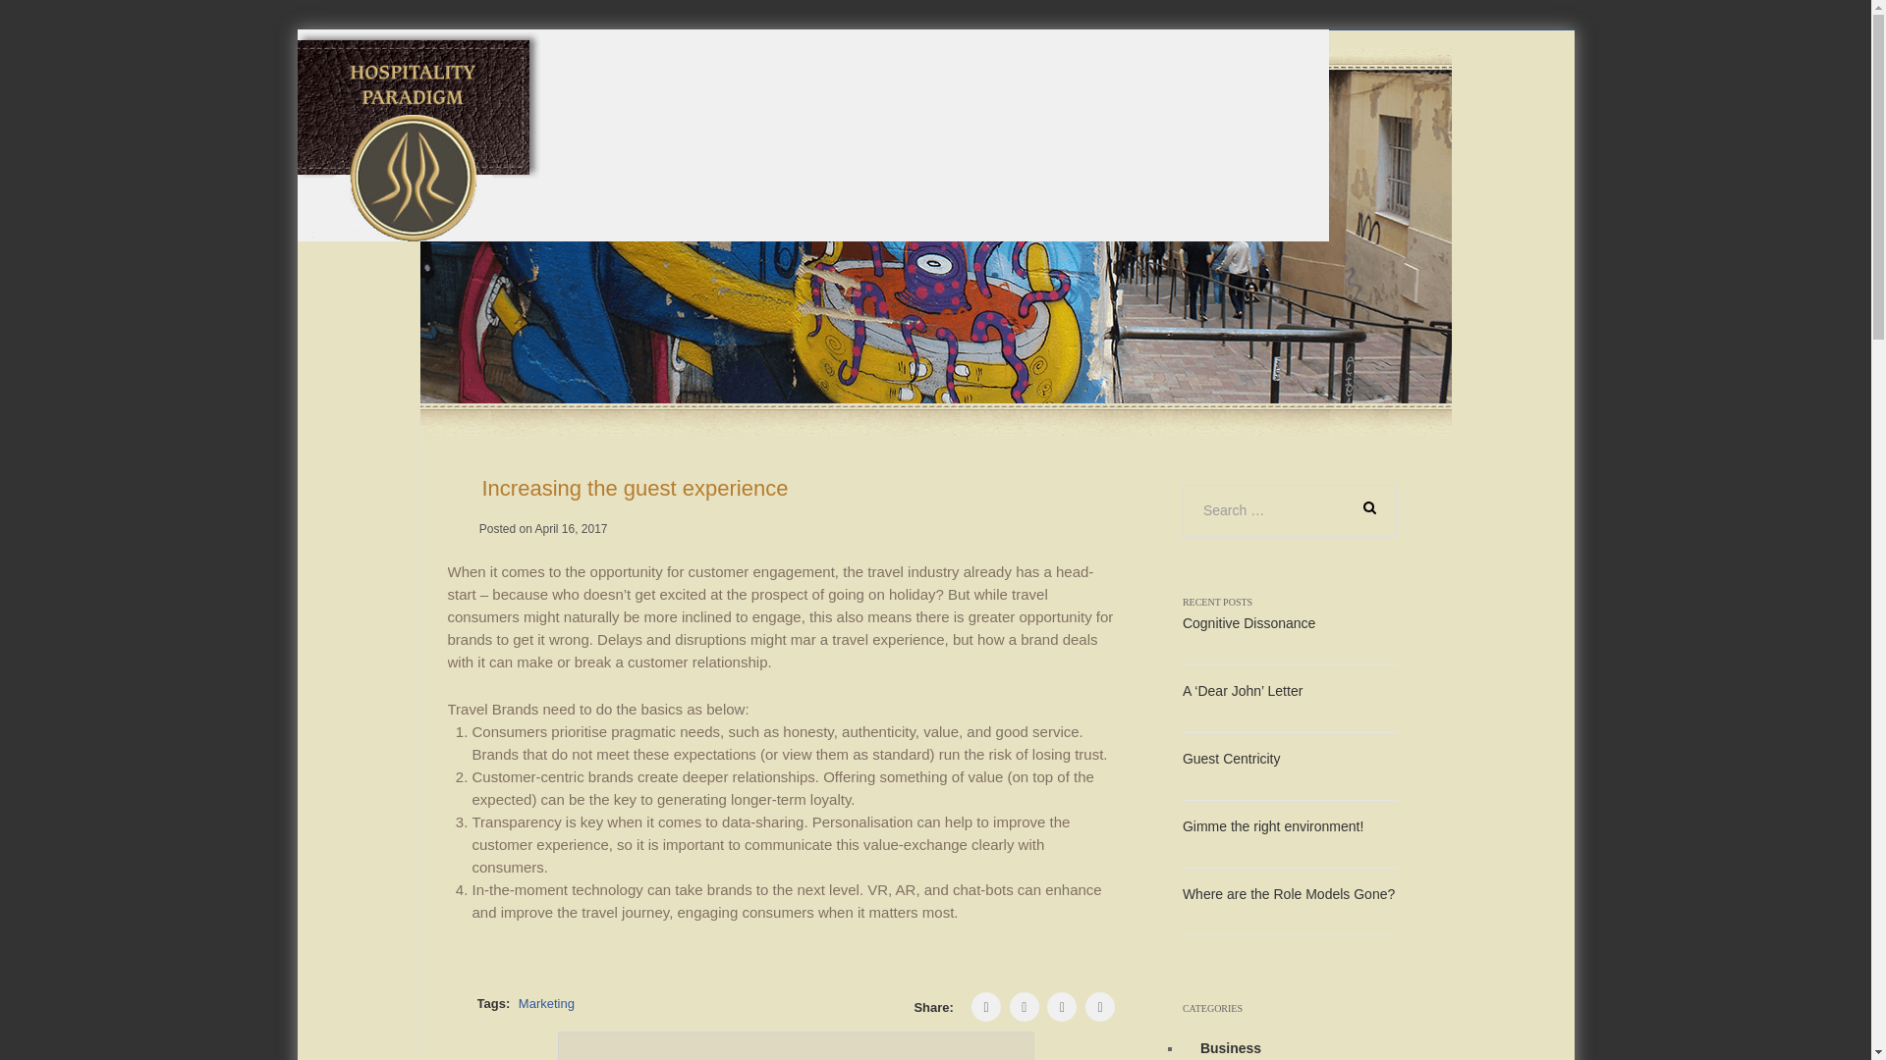 The height and width of the screenshot is (1060, 1886). What do you see at coordinates (546, 1003) in the screenshot?
I see `Marketing` at bounding box center [546, 1003].